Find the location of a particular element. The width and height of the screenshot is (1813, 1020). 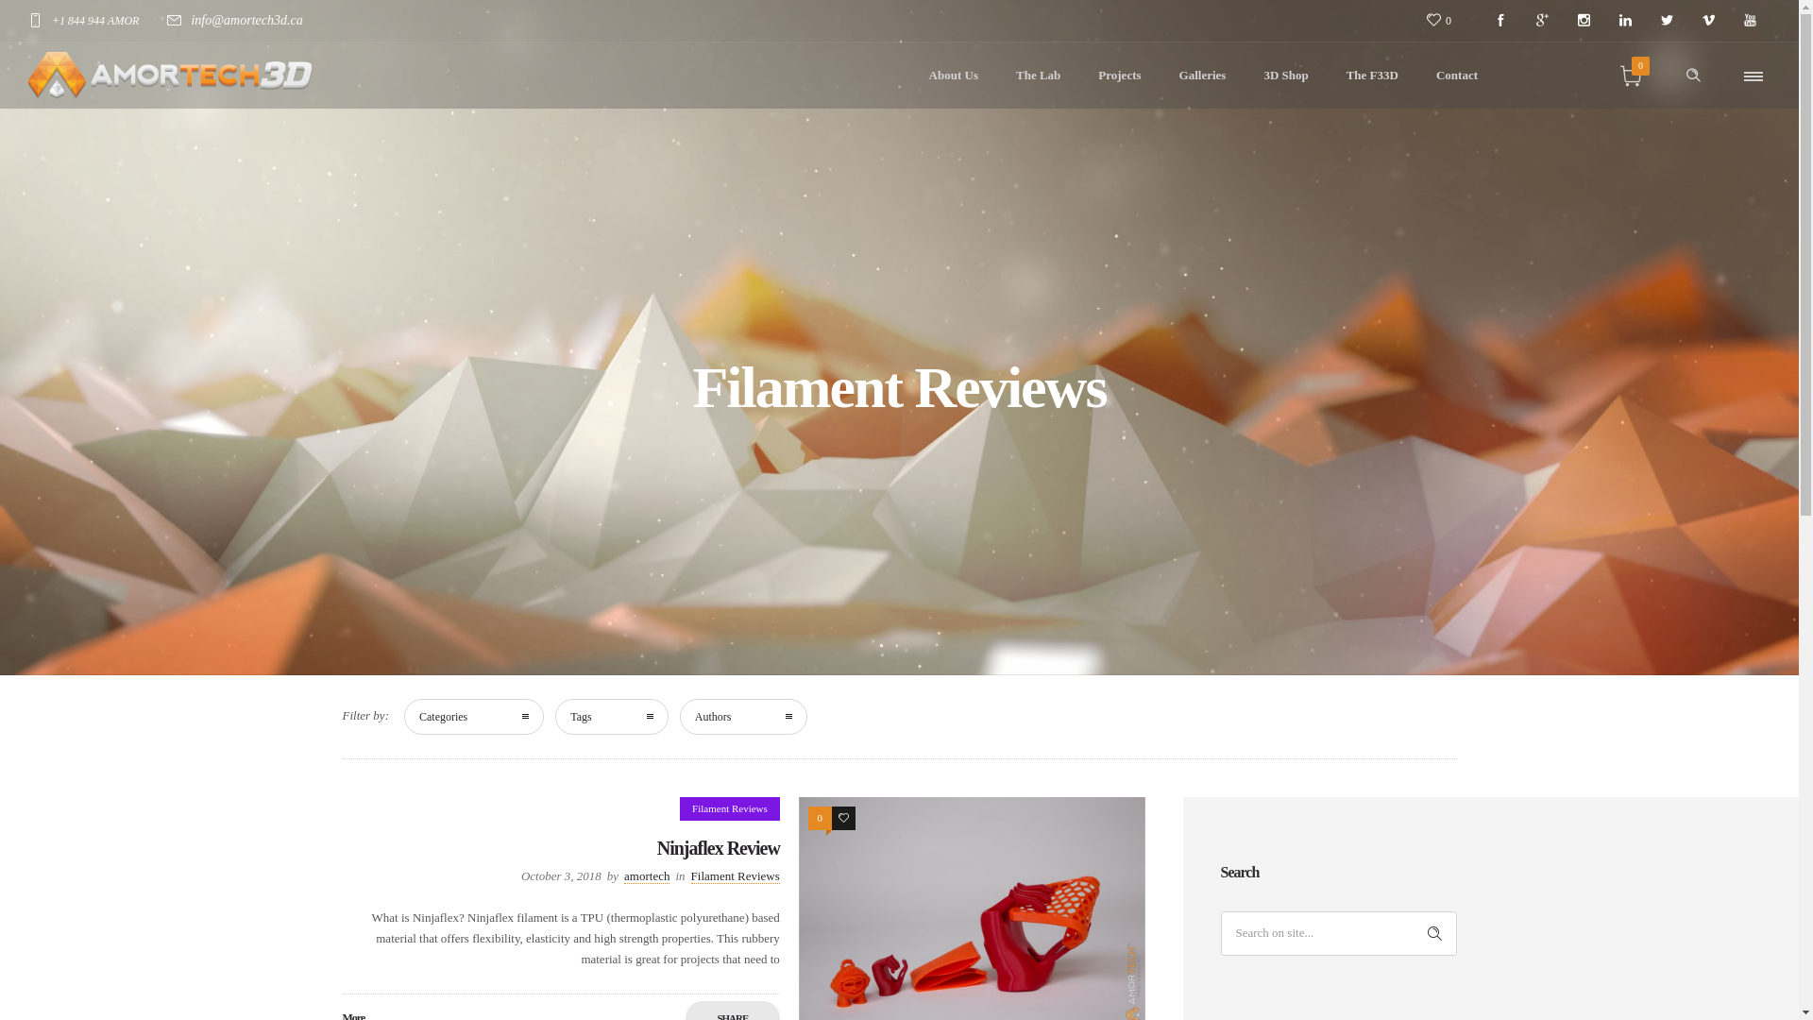

The Lab is located at coordinates (1039, 76).